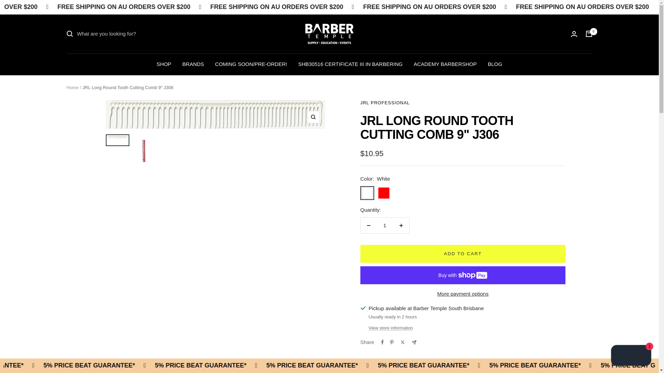  I want to click on View store information, so click(391, 328).